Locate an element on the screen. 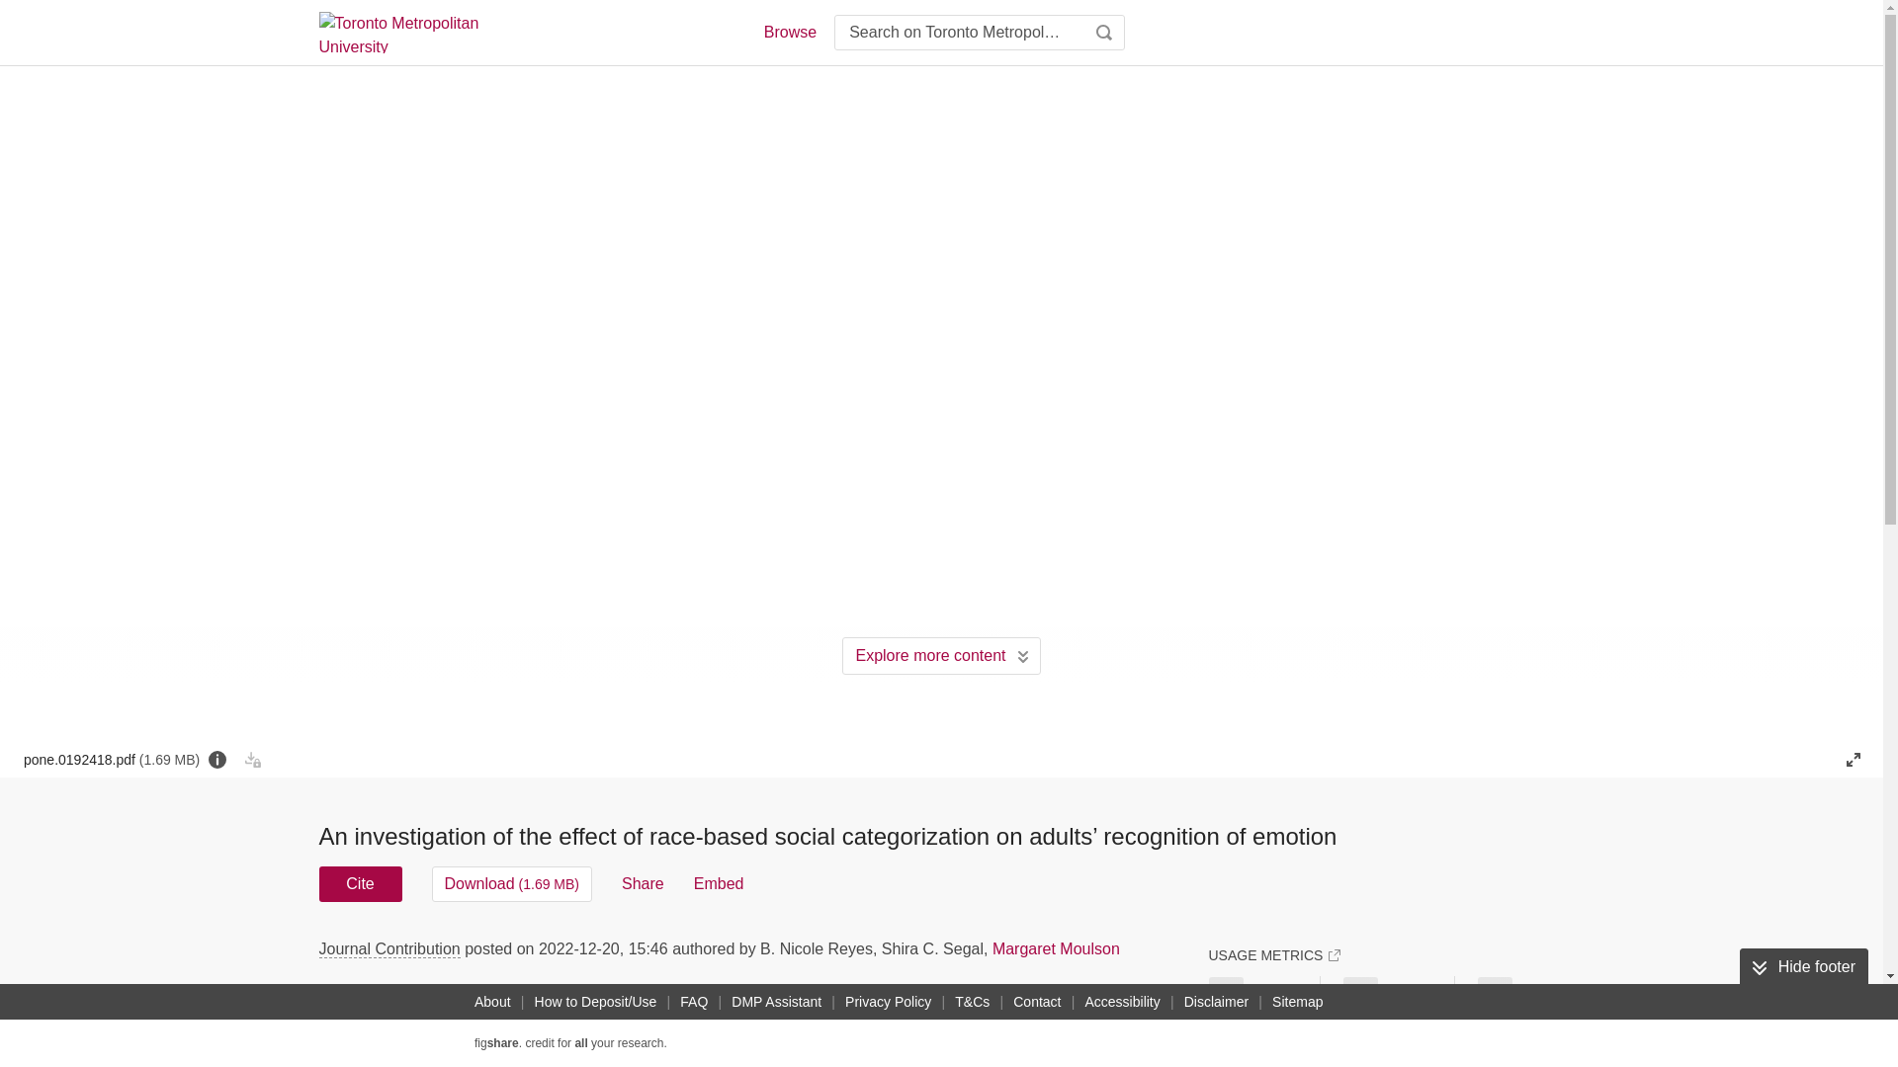 The height and width of the screenshot is (1067, 1898). Privacy Policy is located at coordinates (888, 1002).